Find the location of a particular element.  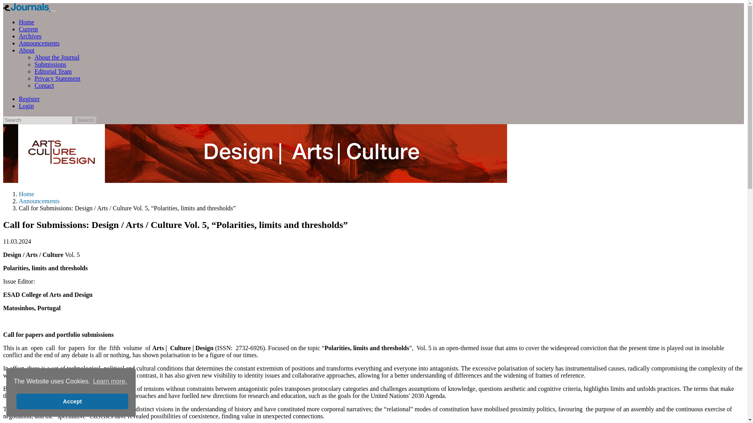

Login is located at coordinates (26, 106).